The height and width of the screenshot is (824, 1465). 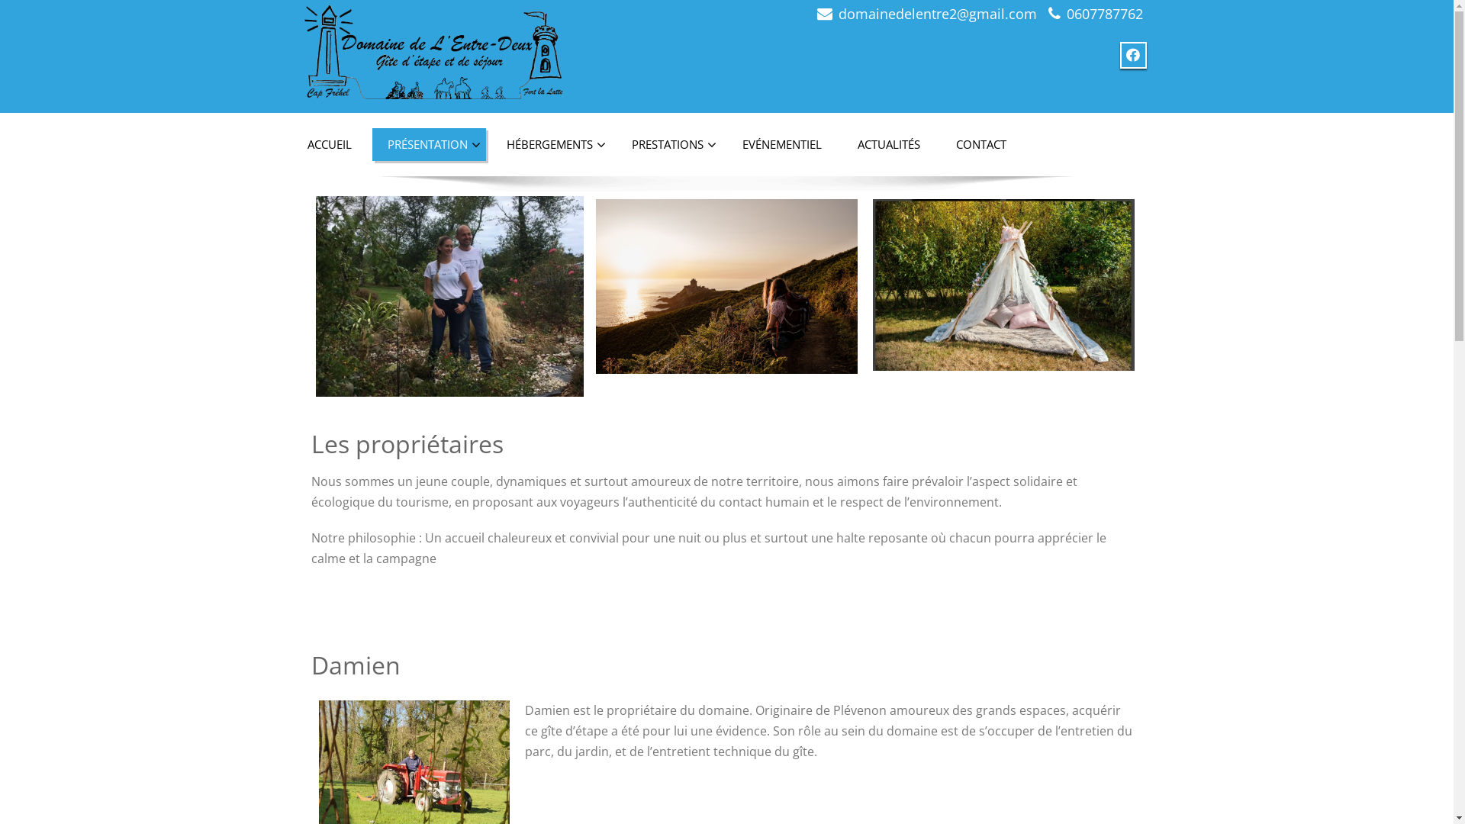 I want to click on Domaine de l'Entre-Deux, so click(x=437, y=46).